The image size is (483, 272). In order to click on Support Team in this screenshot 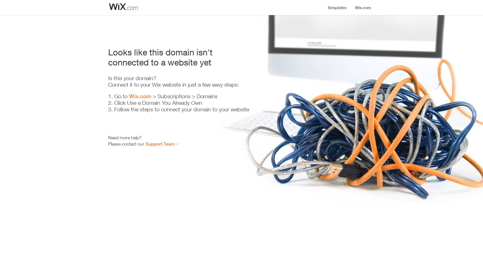, I will do `click(160, 144)`.